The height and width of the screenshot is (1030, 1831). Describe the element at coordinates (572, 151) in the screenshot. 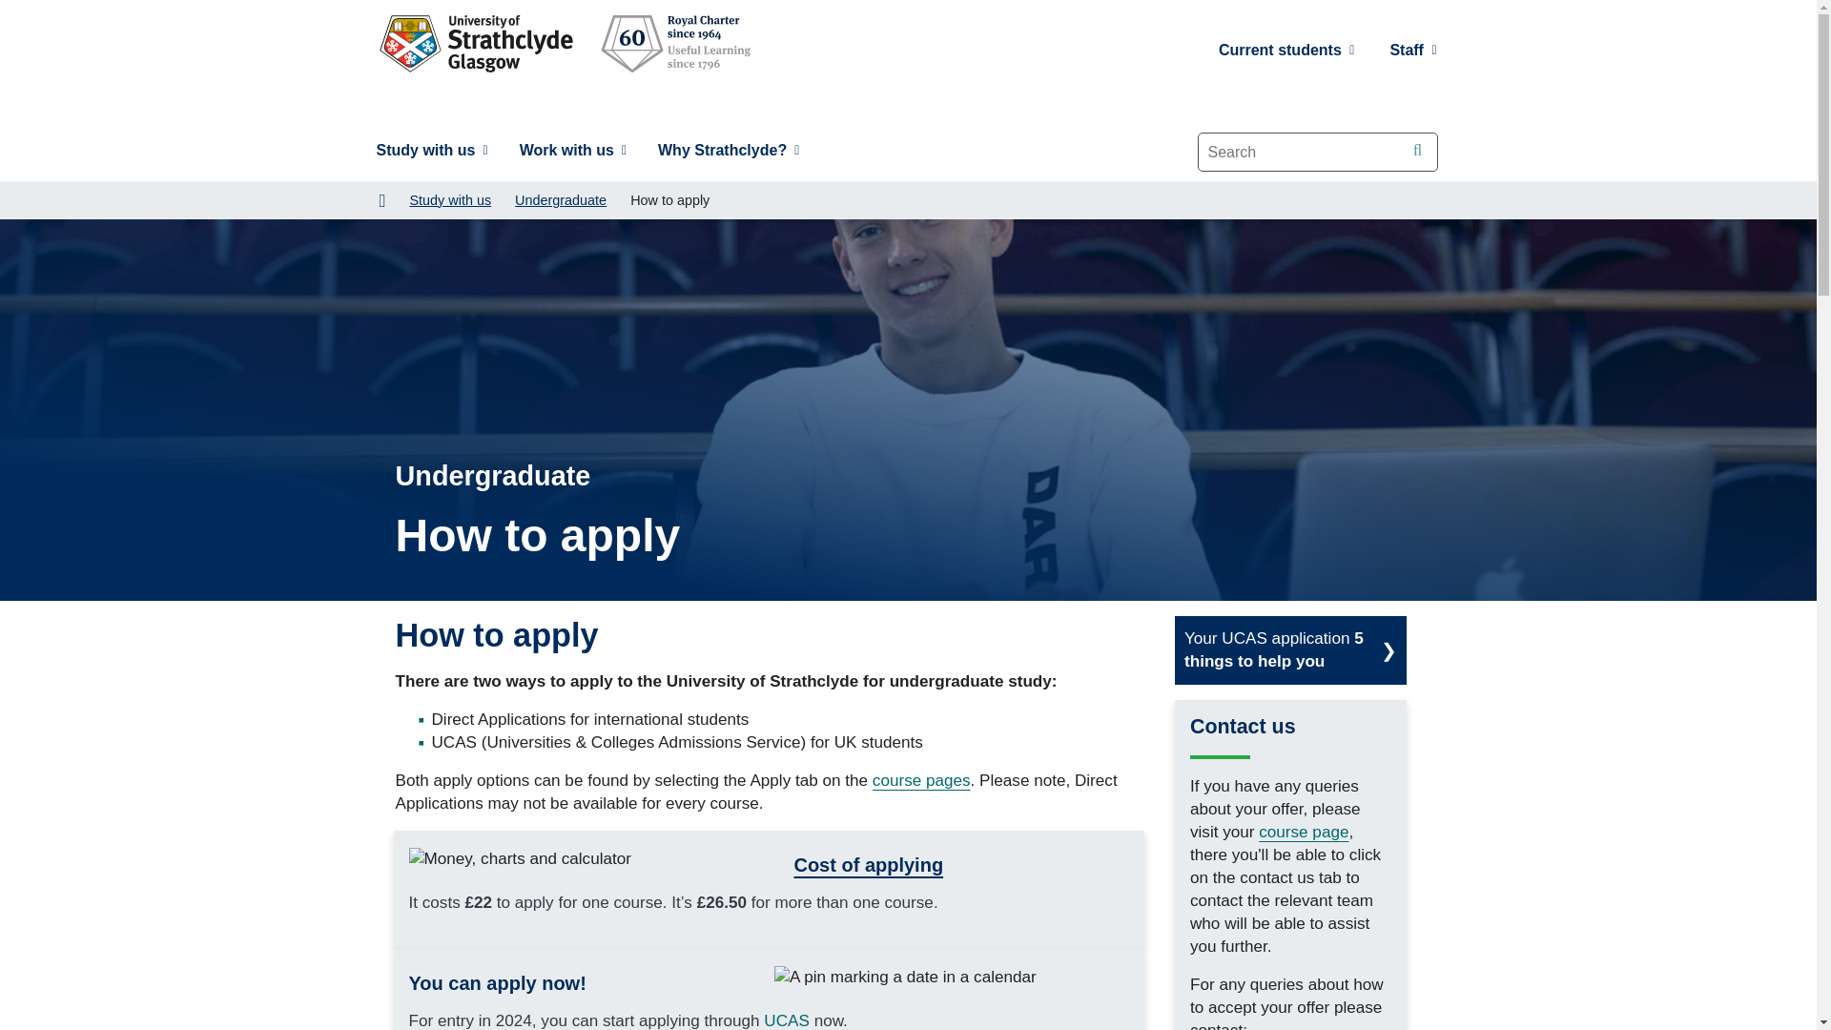

I see `Work with us` at that location.